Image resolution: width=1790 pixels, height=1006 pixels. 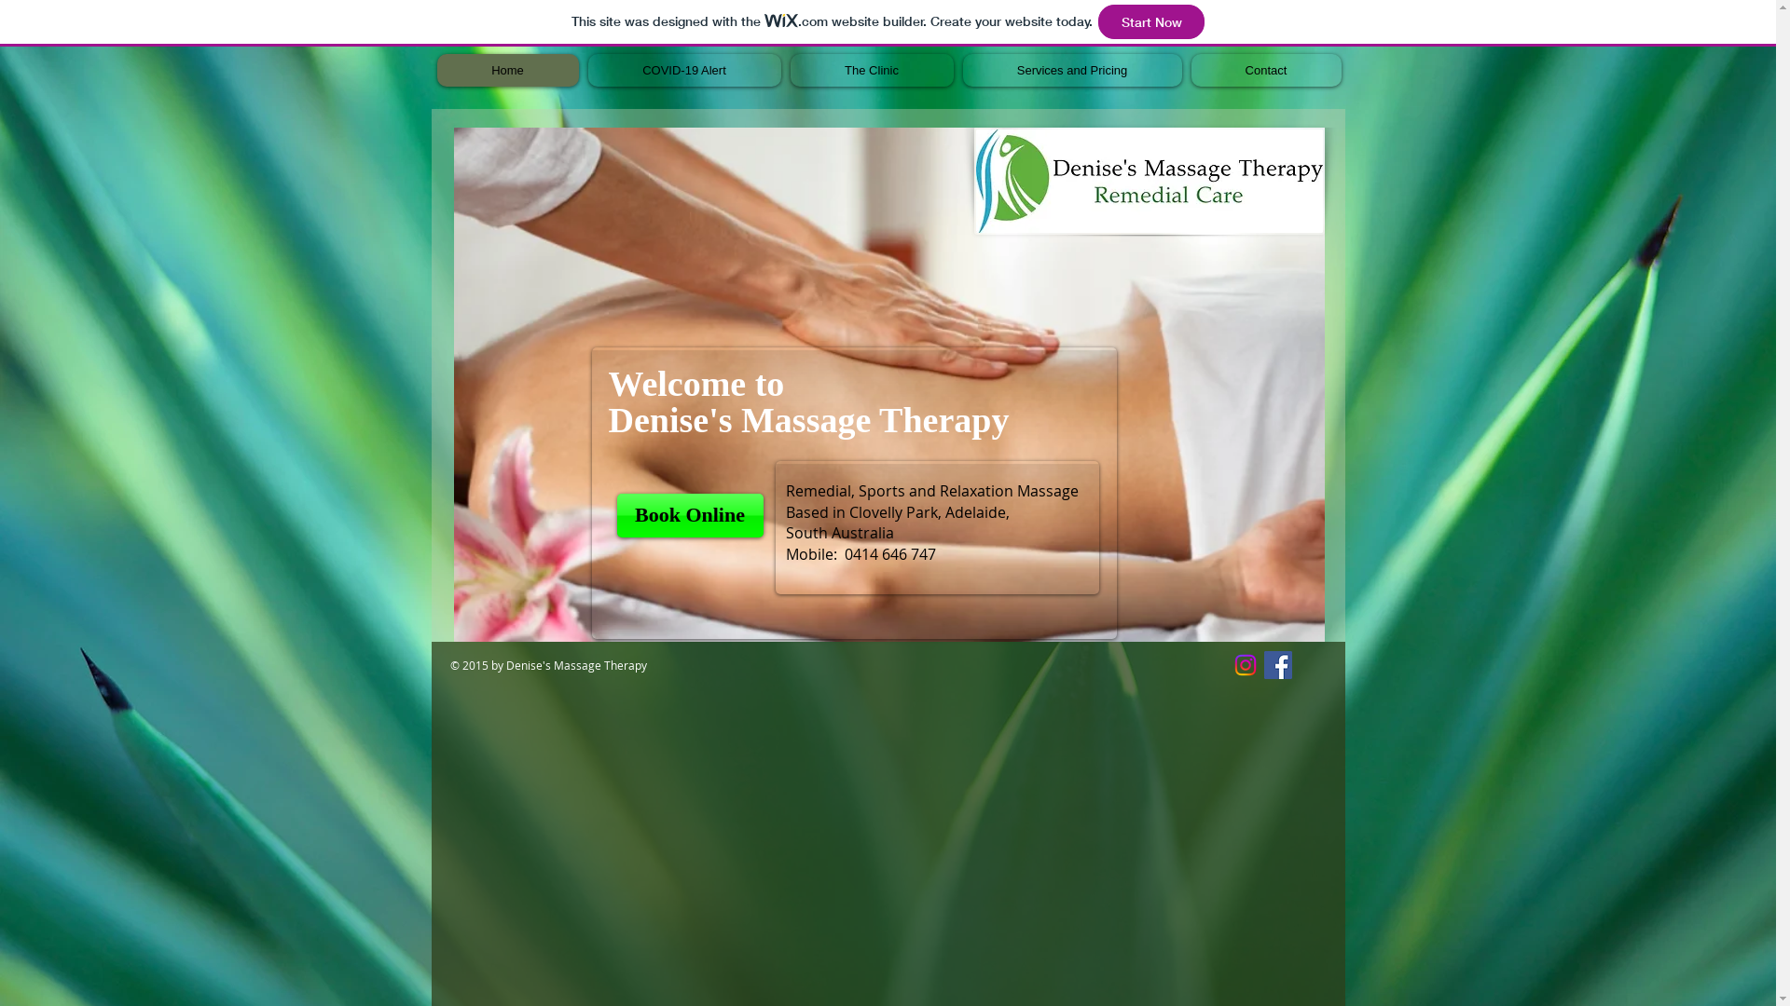 What do you see at coordinates (873, 71) in the screenshot?
I see `The Clinic` at bounding box center [873, 71].